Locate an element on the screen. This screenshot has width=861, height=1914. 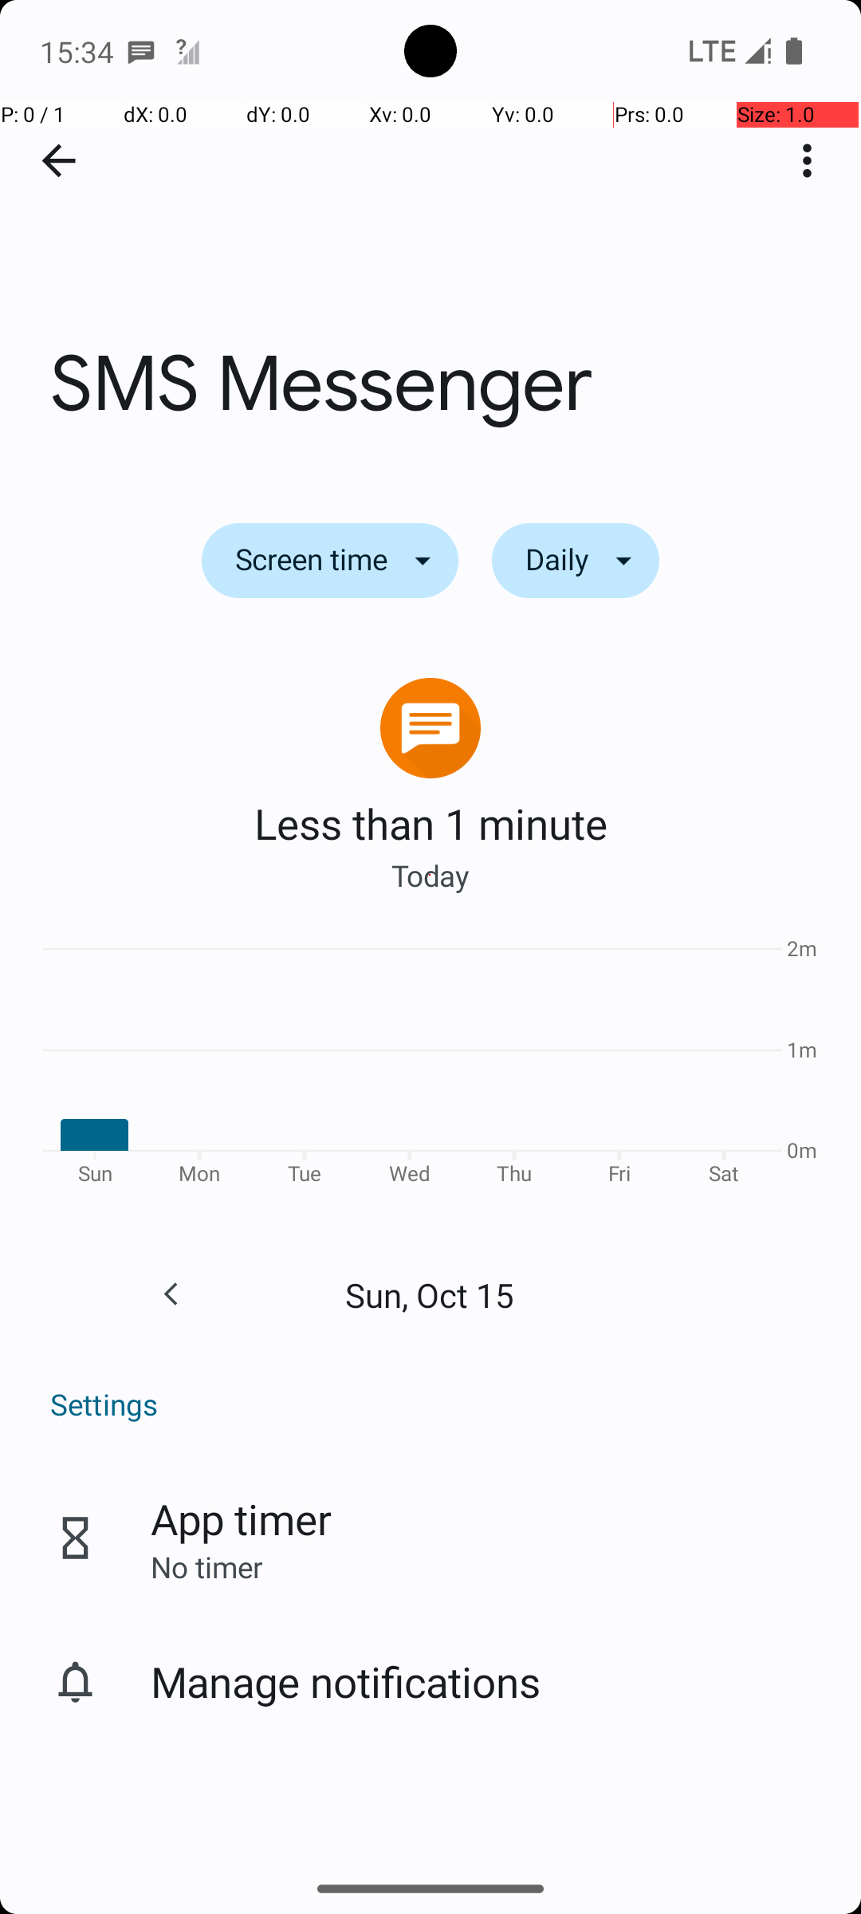
Manage notifications is located at coordinates (346, 1681).